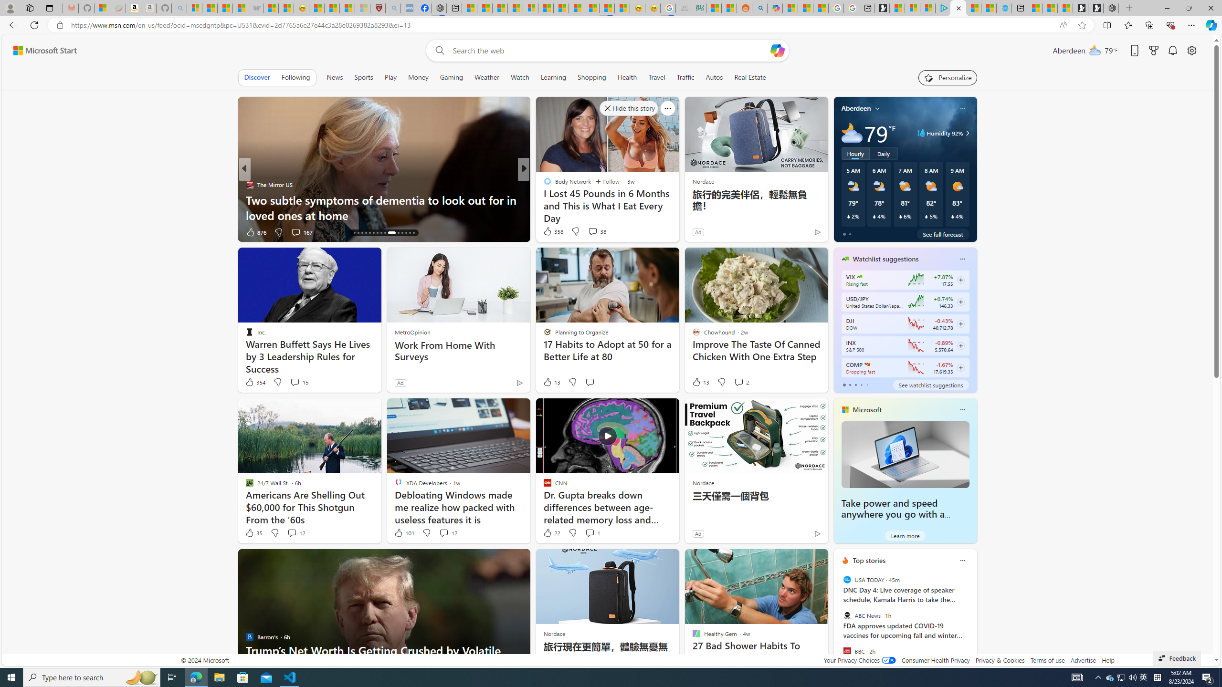 The width and height of the screenshot is (1222, 687). What do you see at coordinates (867, 409) in the screenshot?
I see `Microsoft` at bounding box center [867, 409].